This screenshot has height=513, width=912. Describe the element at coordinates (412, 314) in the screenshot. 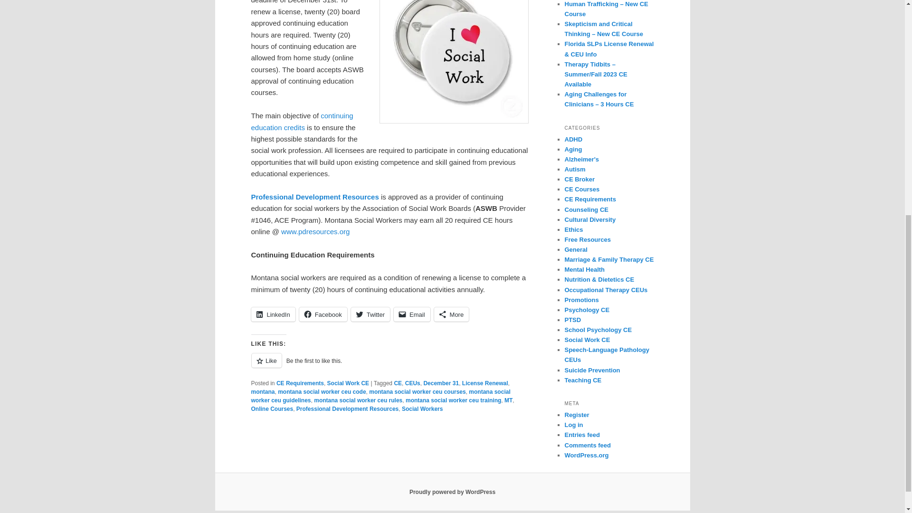

I see `Click to email a link to a friend` at that location.